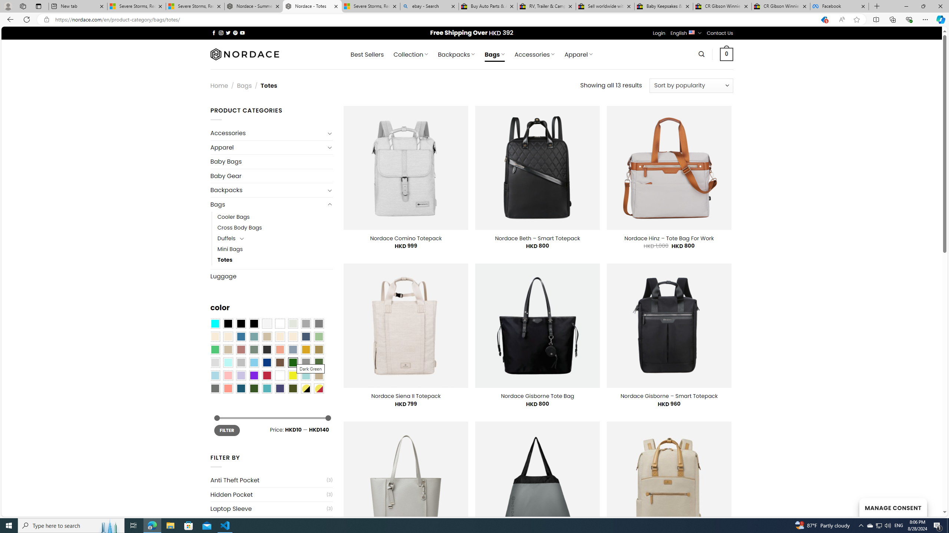 The width and height of the screenshot is (949, 533). I want to click on Coral, so click(280, 349).